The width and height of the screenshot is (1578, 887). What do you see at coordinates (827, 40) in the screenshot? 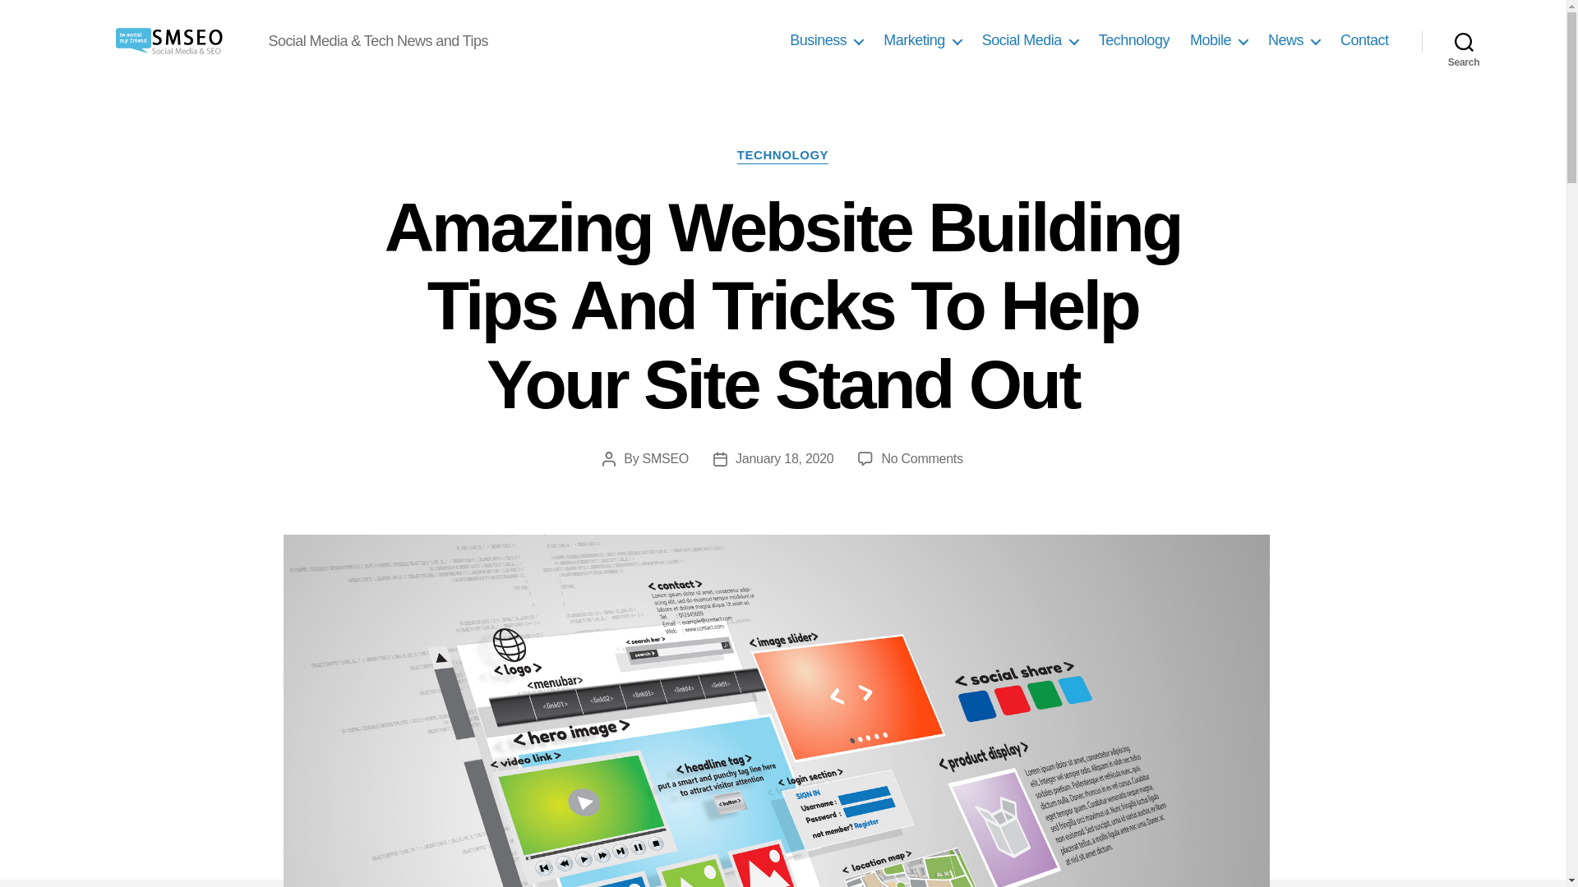
I see `Business` at bounding box center [827, 40].